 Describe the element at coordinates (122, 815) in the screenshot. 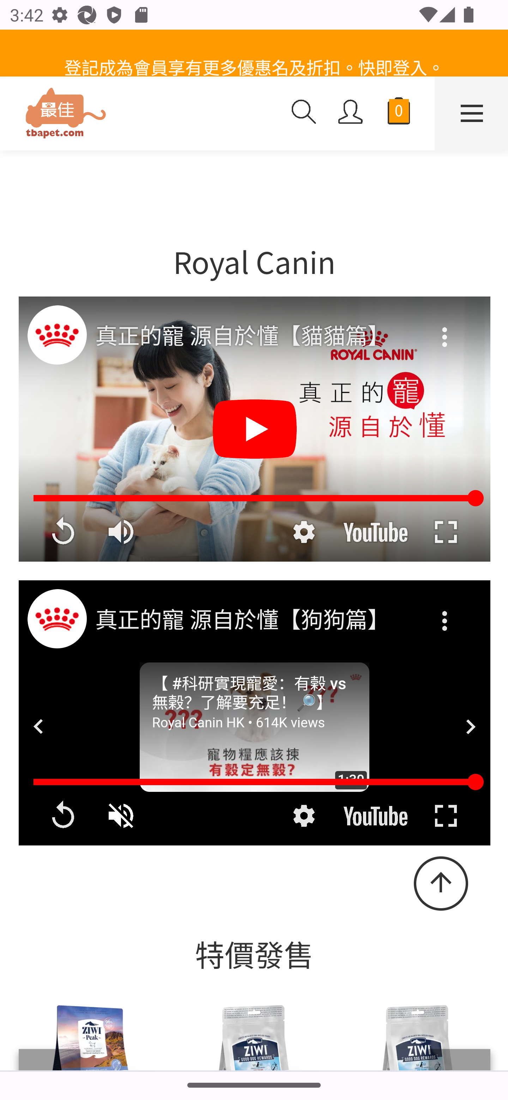

I see `Unmute` at that location.